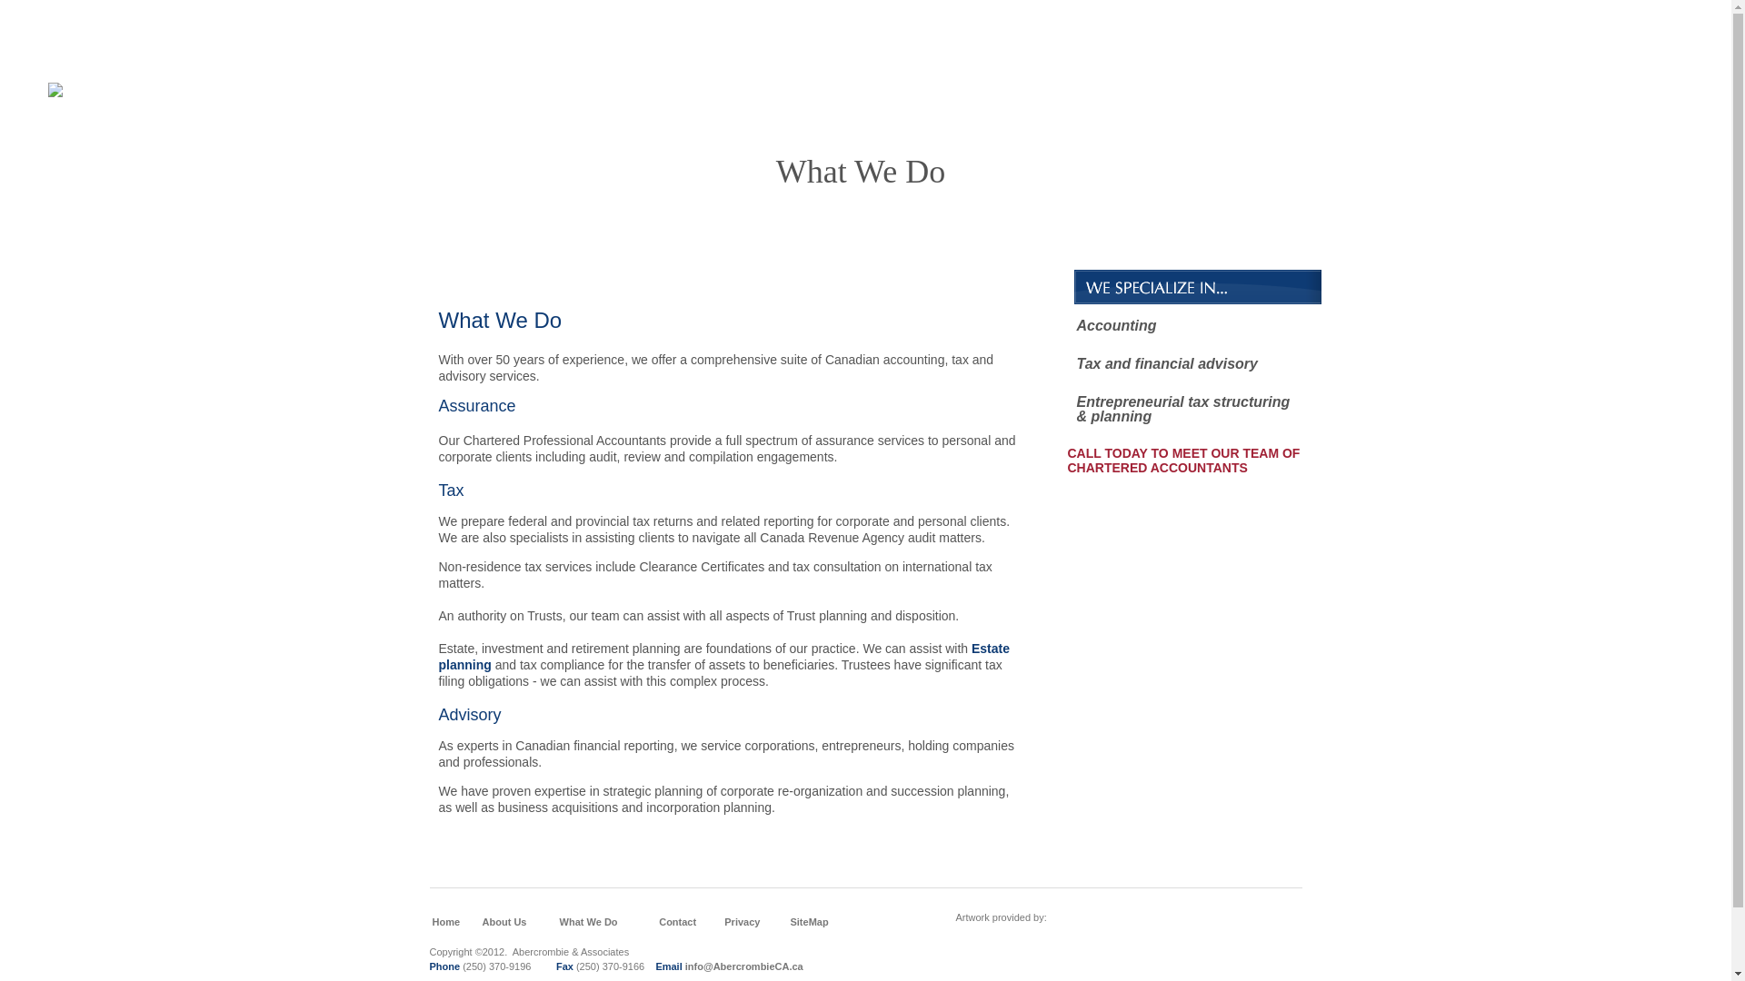 This screenshot has height=981, width=1745. Describe the element at coordinates (744, 966) in the screenshot. I see `info@AbercrombieCA.ca` at that location.